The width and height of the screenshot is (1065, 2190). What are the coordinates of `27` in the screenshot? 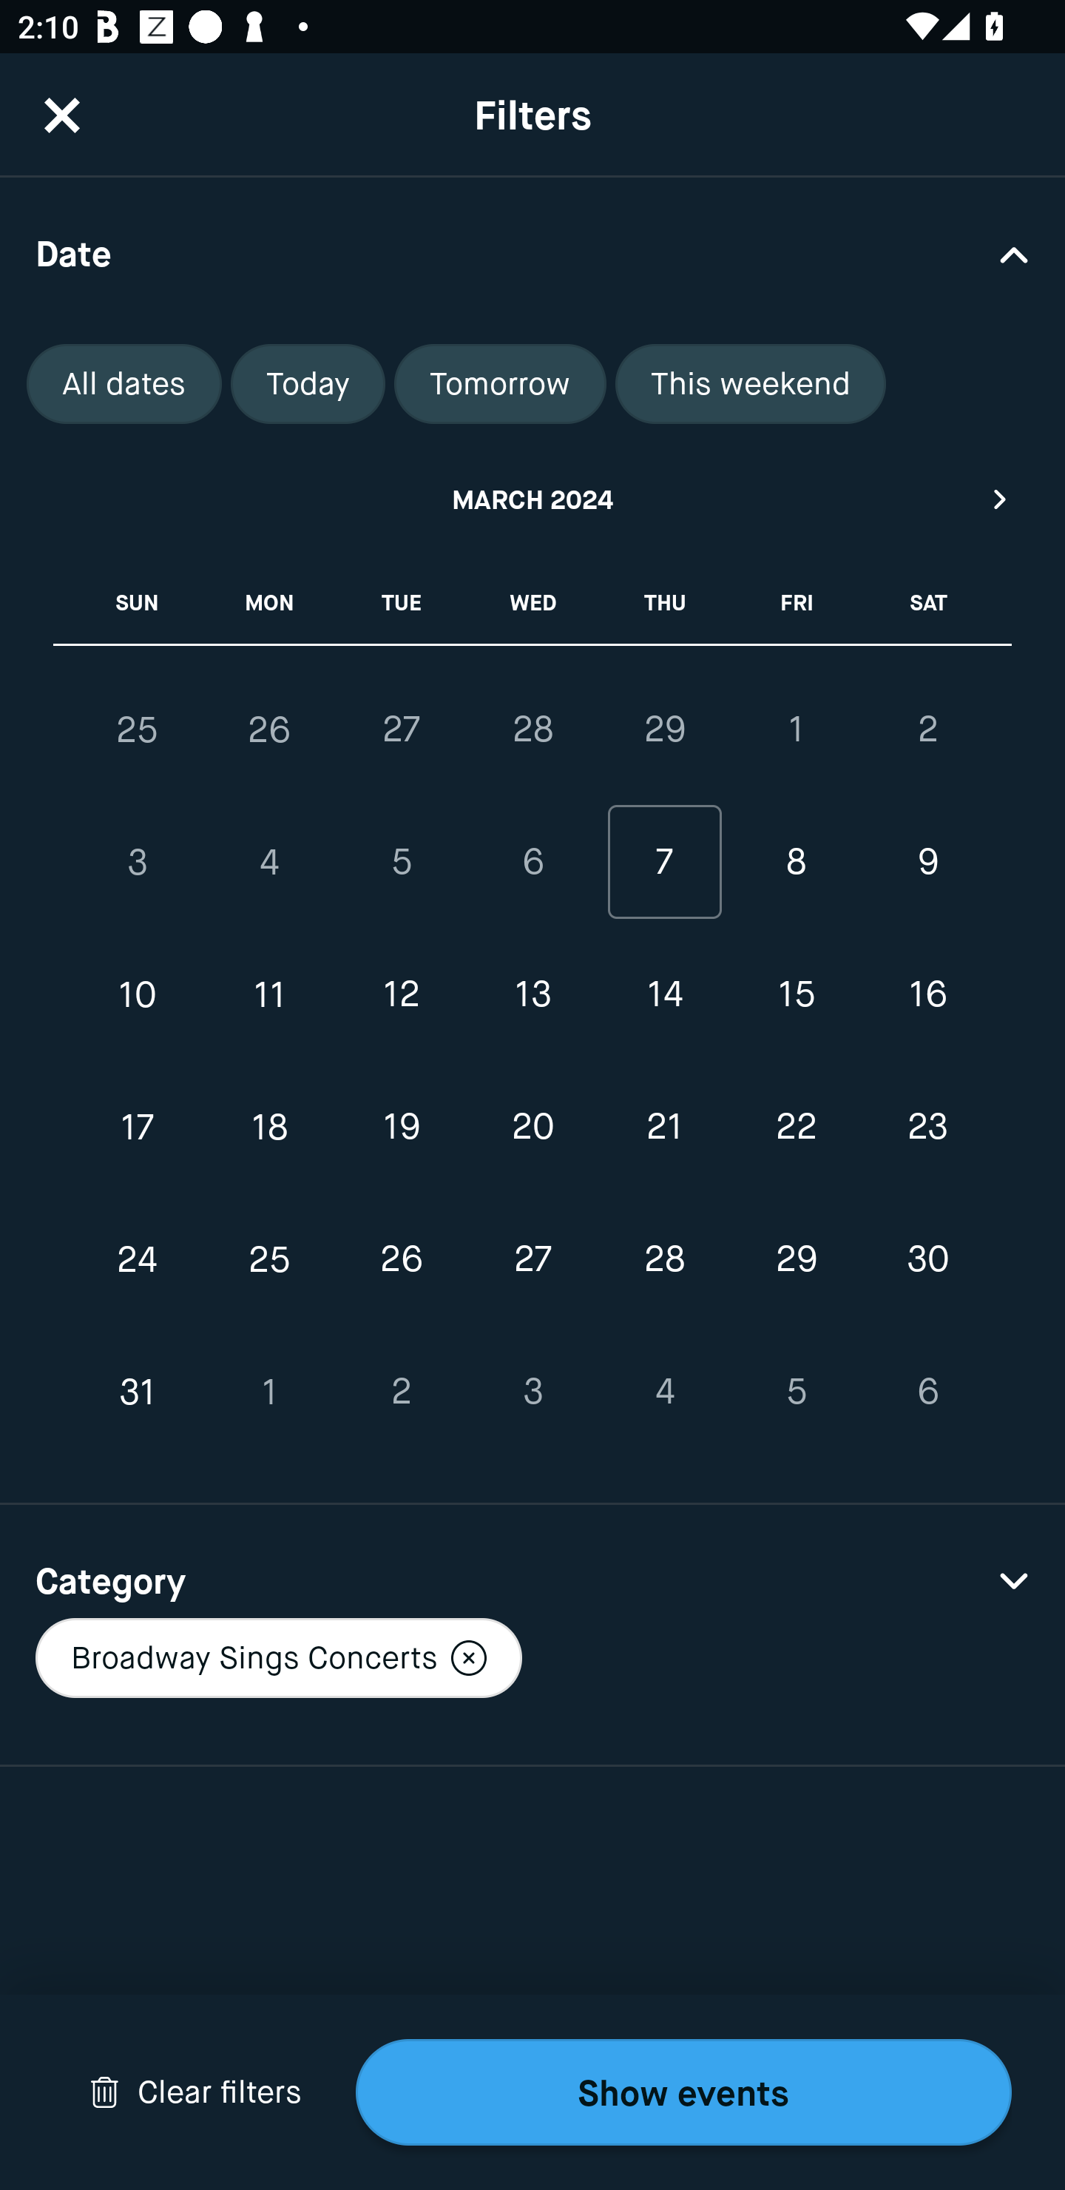 It's located at (532, 1259).